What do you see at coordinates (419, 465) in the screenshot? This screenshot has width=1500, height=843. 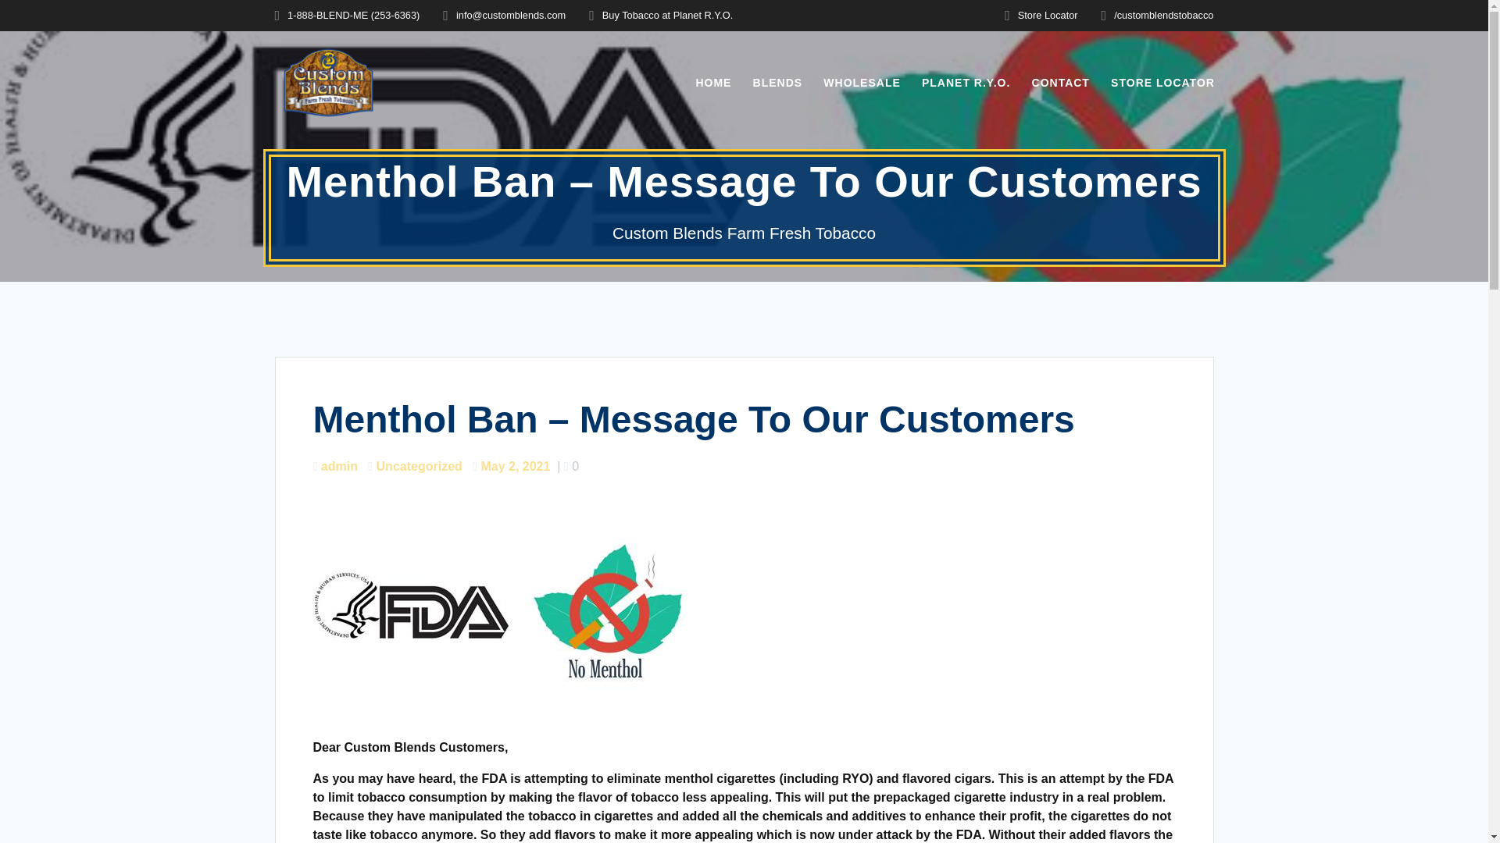 I see `Uncategorized` at bounding box center [419, 465].